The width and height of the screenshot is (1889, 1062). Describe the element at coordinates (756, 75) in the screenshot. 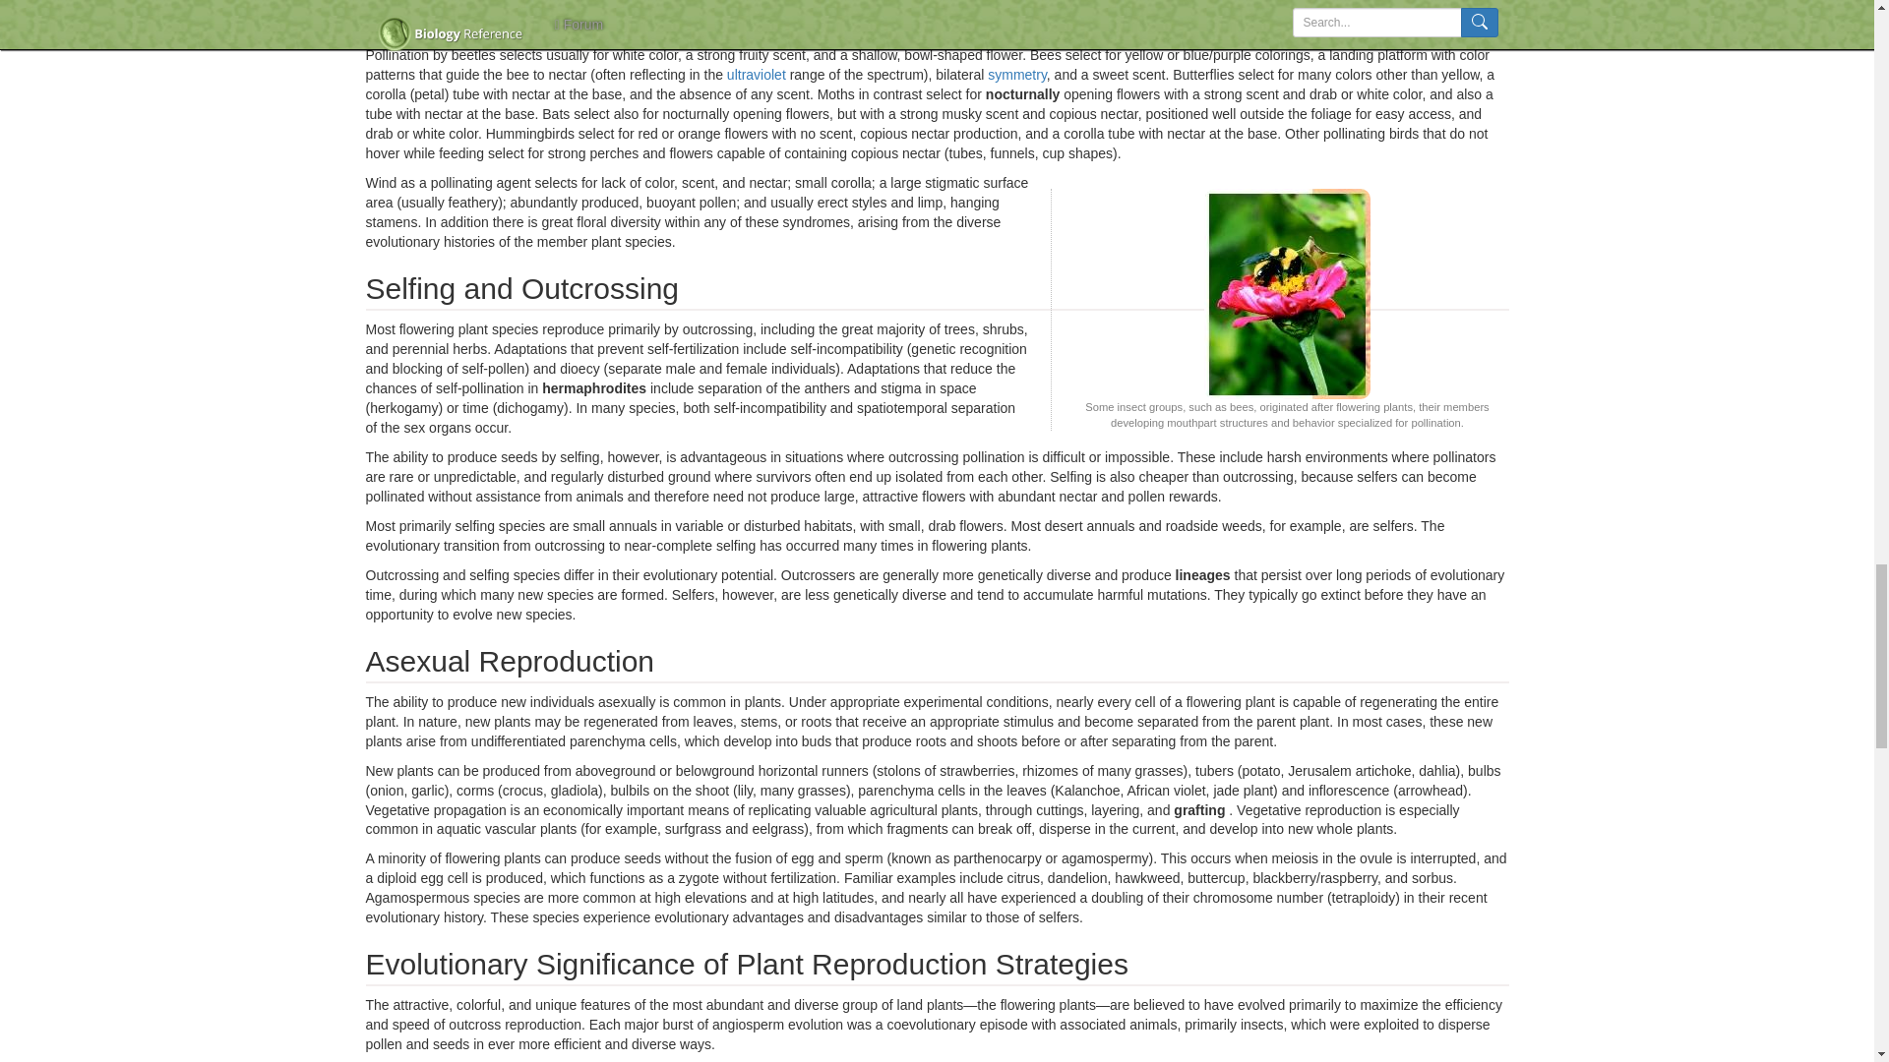

I see `ultraviolet` at that location.